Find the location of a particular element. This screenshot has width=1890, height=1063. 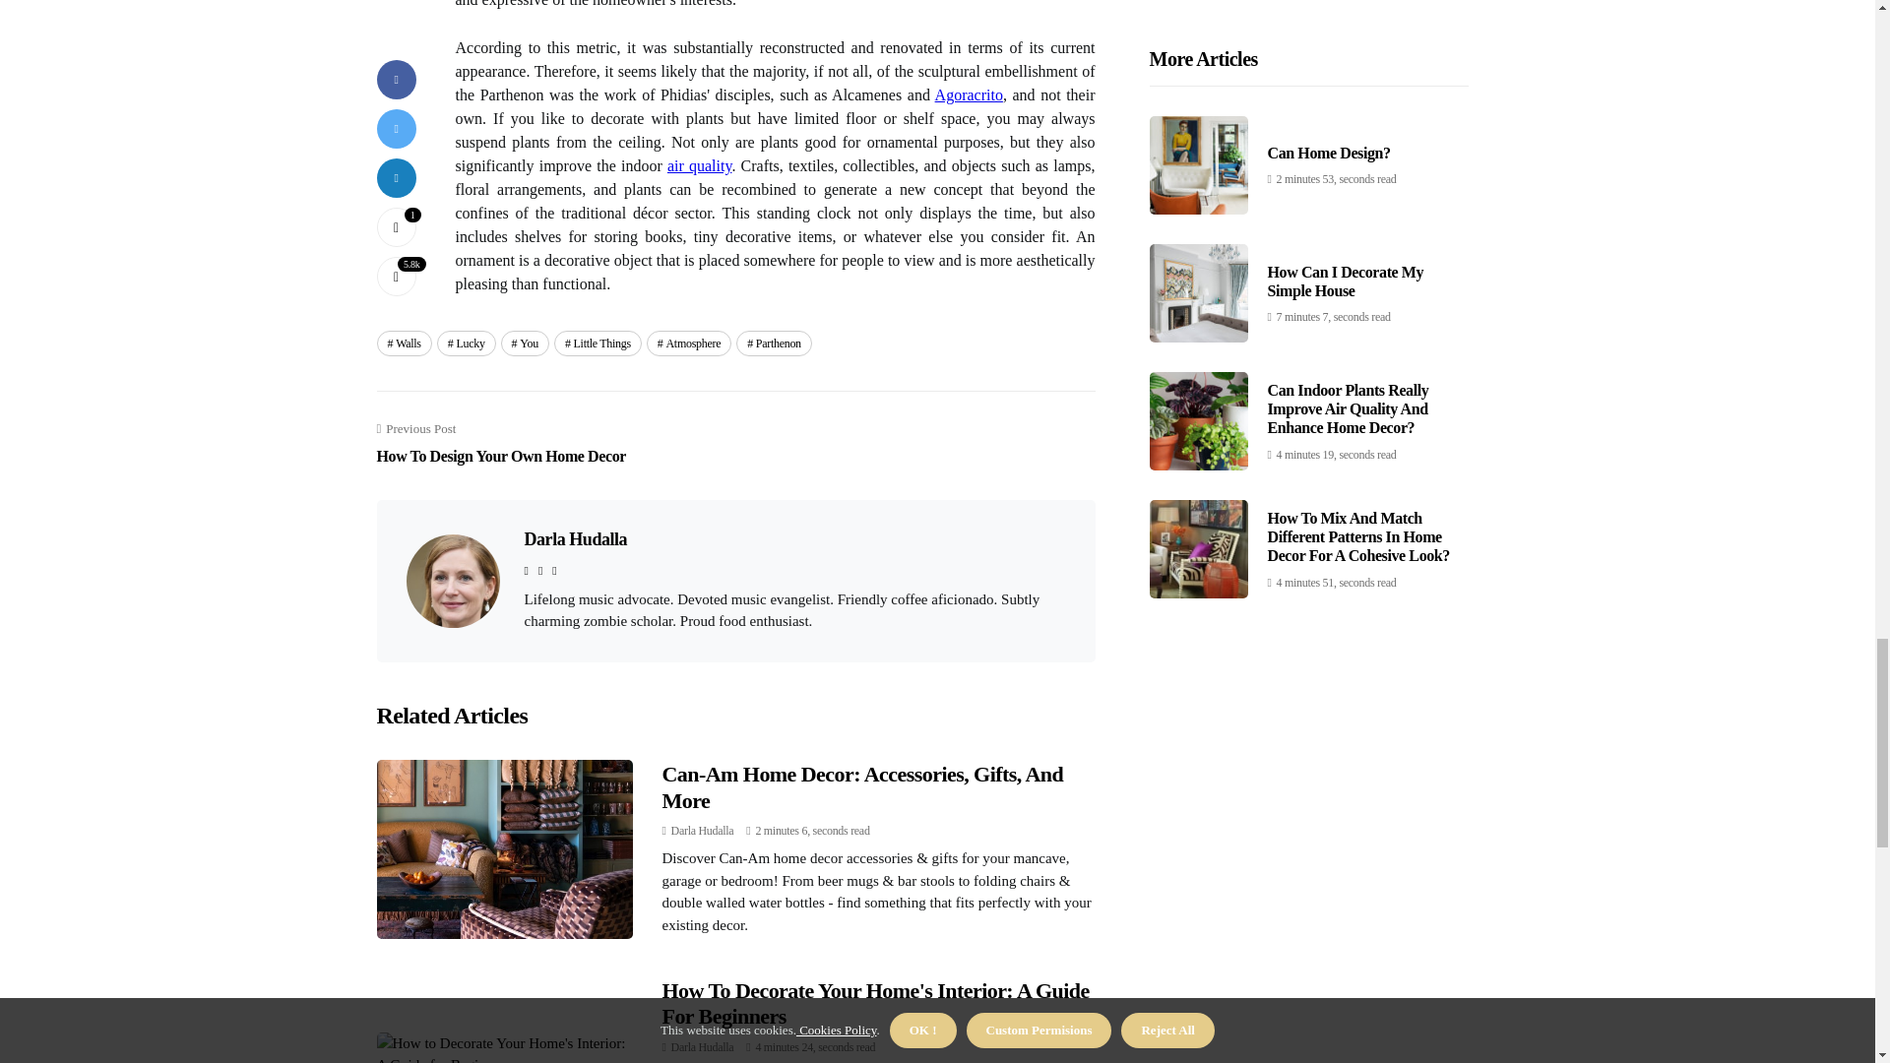

Atmosphere is located at coordinates (874, 1003).